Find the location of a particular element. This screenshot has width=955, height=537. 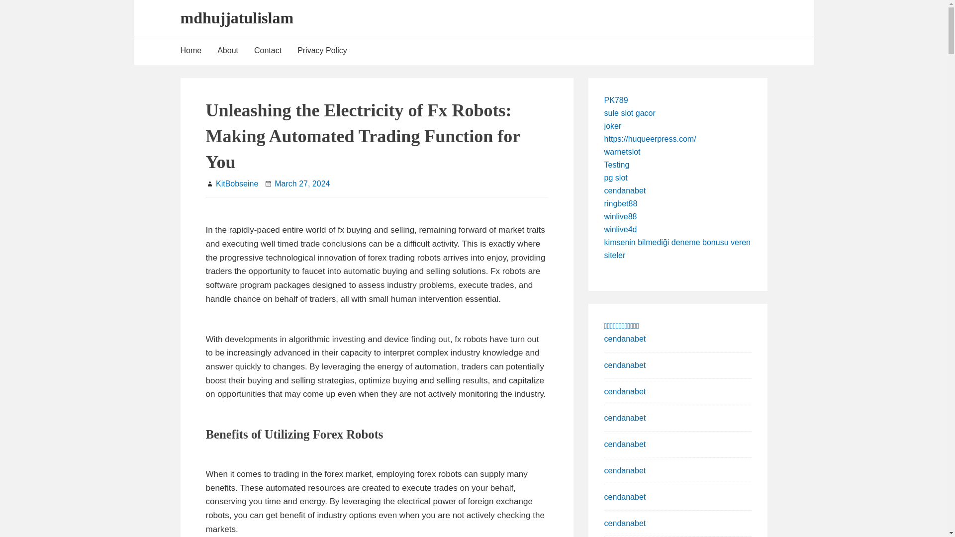

cendanabet is located at coordinates (625, 418).